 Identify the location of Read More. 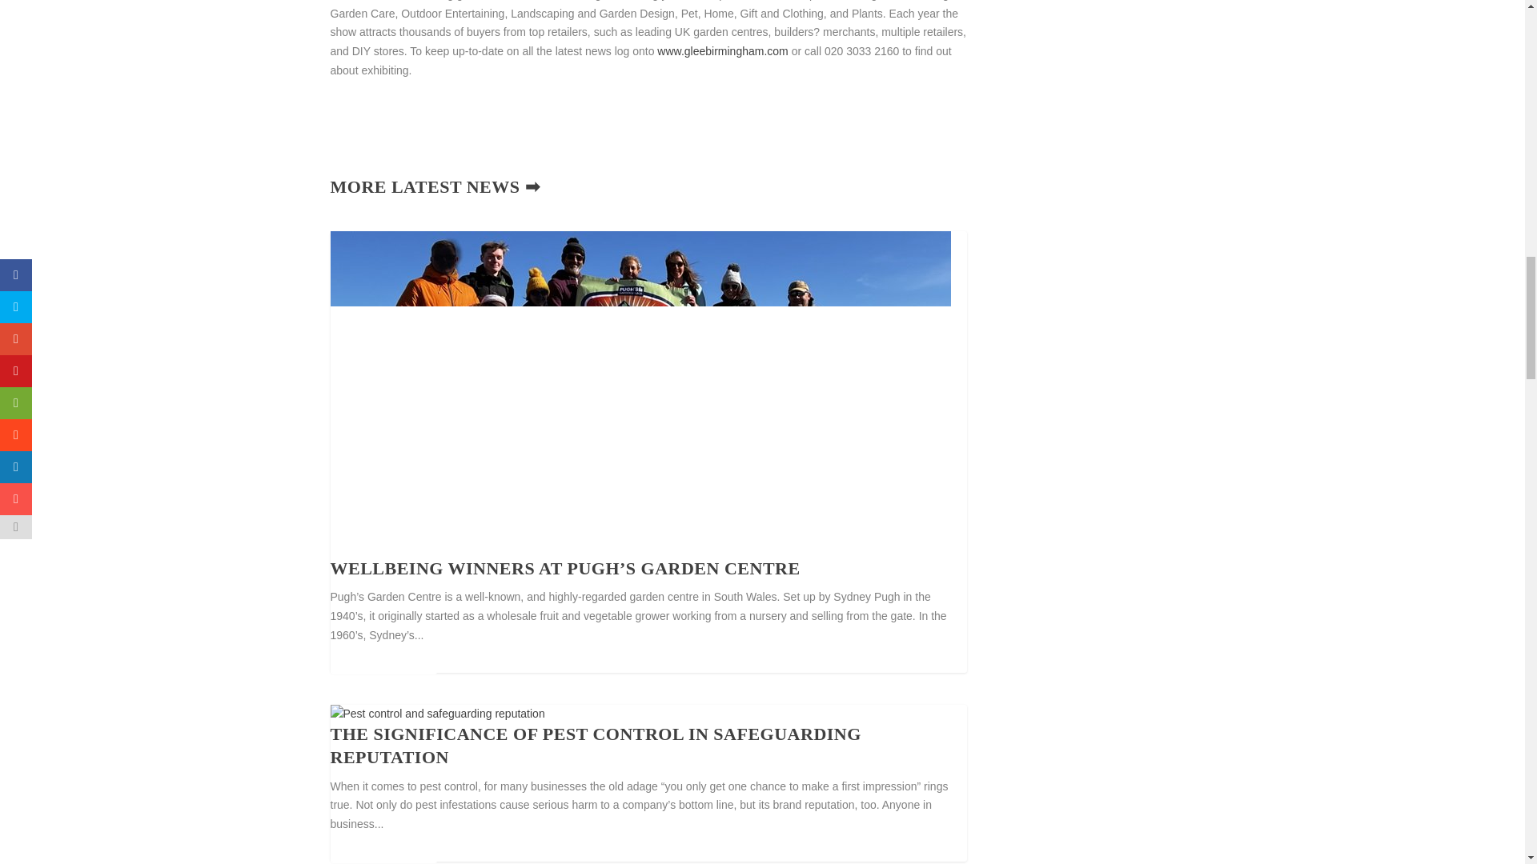
(383, 848).